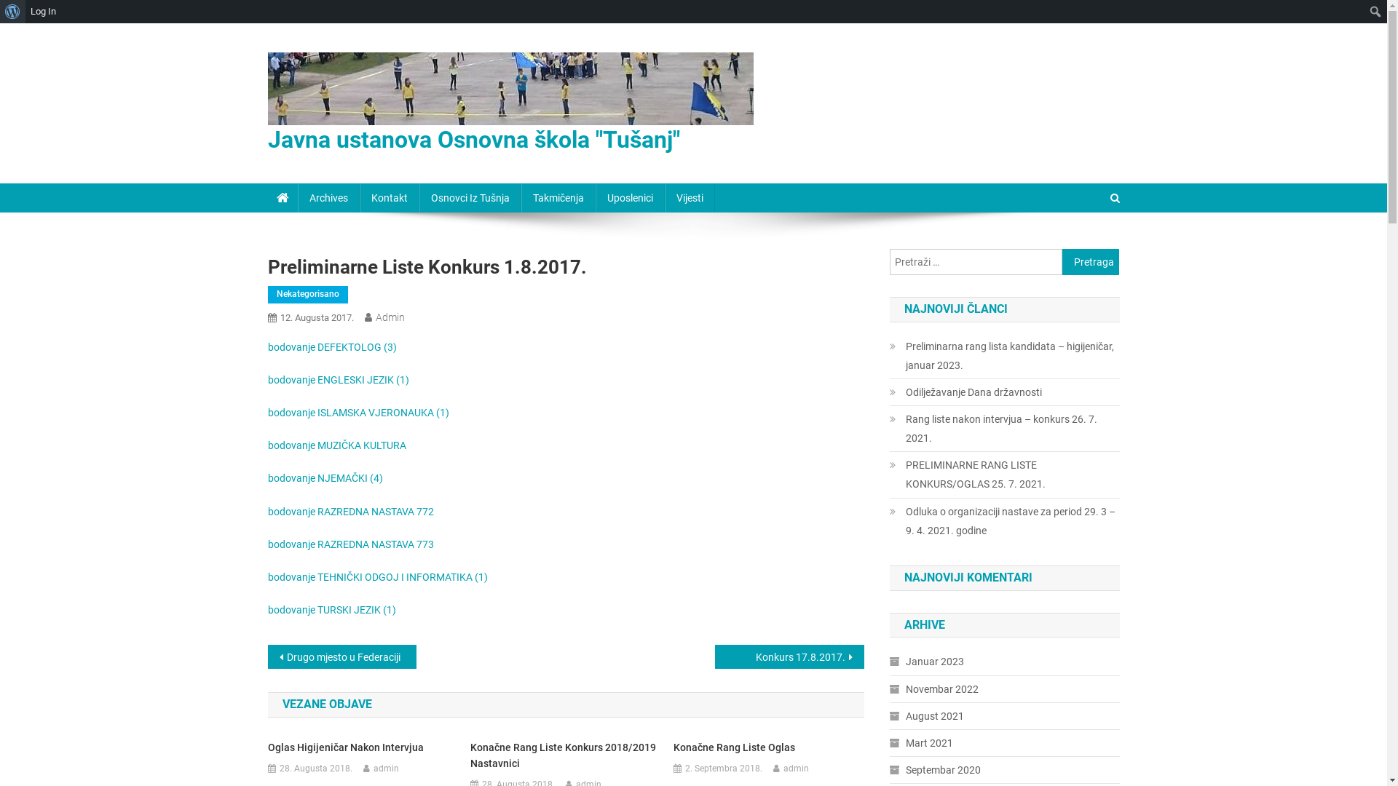 The height and width of the screenshot is (786, 1398). Describe the element at coordinates (328, 198) in the screenshot. I see `Archives` at that location.